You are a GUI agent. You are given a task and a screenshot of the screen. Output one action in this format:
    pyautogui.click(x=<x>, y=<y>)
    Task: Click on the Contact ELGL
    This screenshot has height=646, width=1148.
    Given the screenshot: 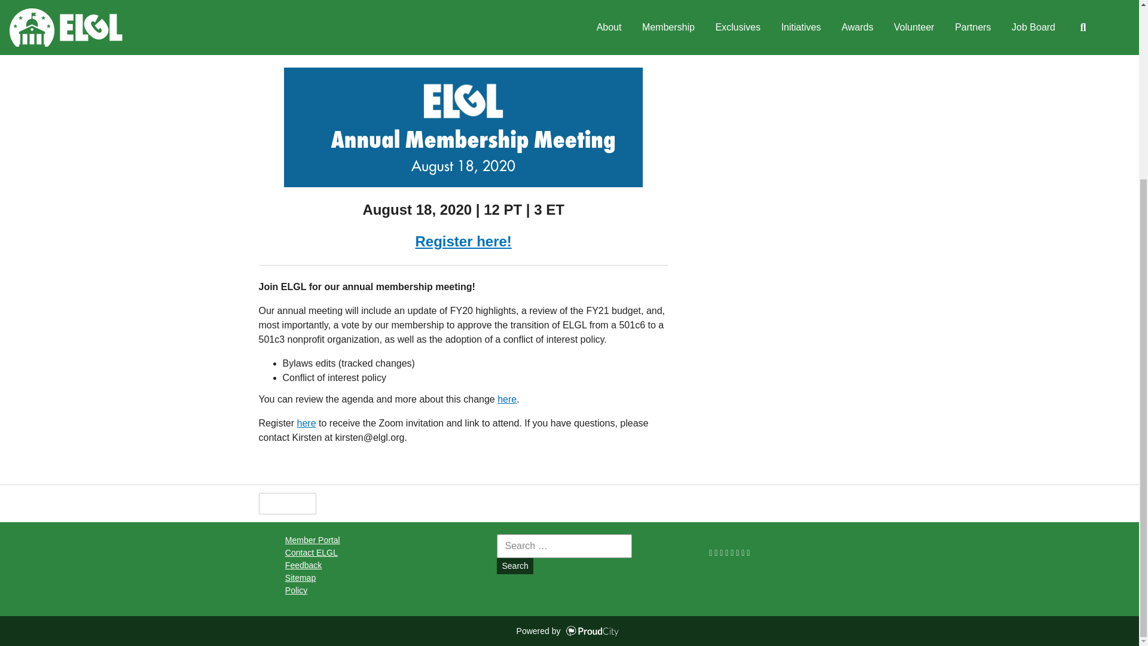 What is the action you would take?
    pyautogui.click(x=311, y=553)
    